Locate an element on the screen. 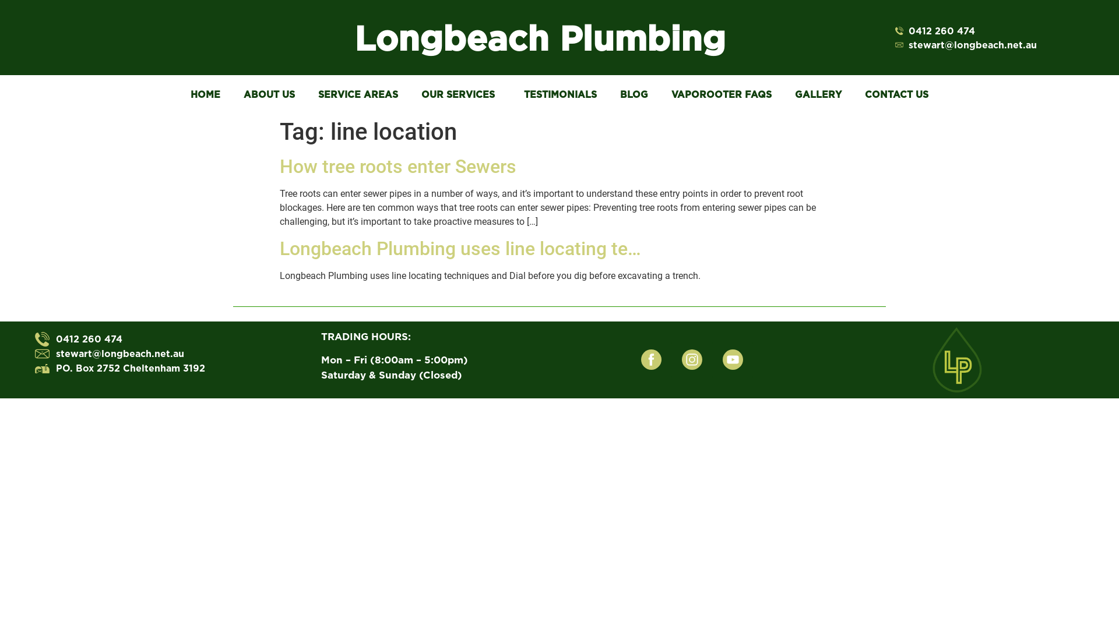 This screenshot has width=1119, height=629. GALLERY is located at coordinates (818, 94).